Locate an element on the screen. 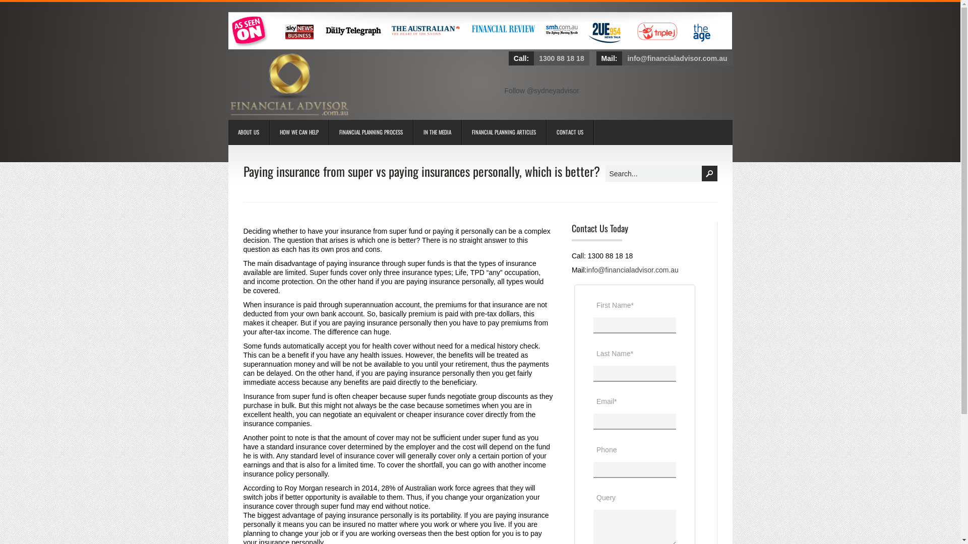 The width and height of the screenshot is (968, 544). FINANCIAL PLANNING PROCESS is located at coordinates (368, 132).